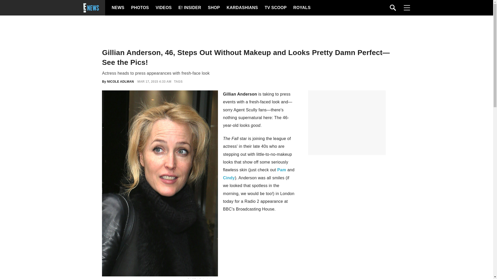 This screenshot has width=497, height=279. I want to click on ROYALS, so click(302, 8).